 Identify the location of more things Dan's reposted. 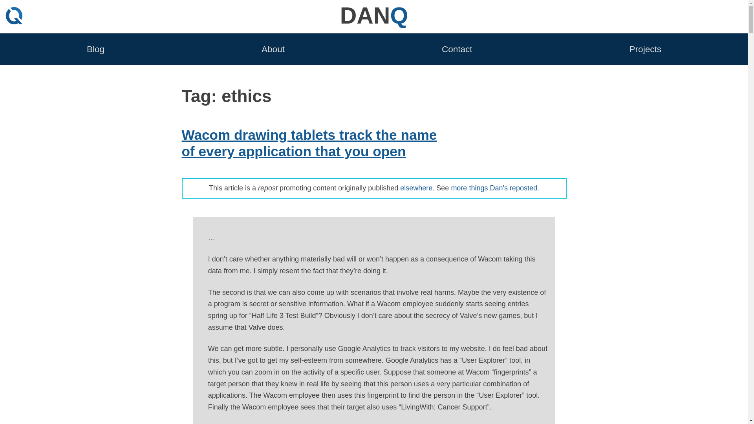
(494, 188).